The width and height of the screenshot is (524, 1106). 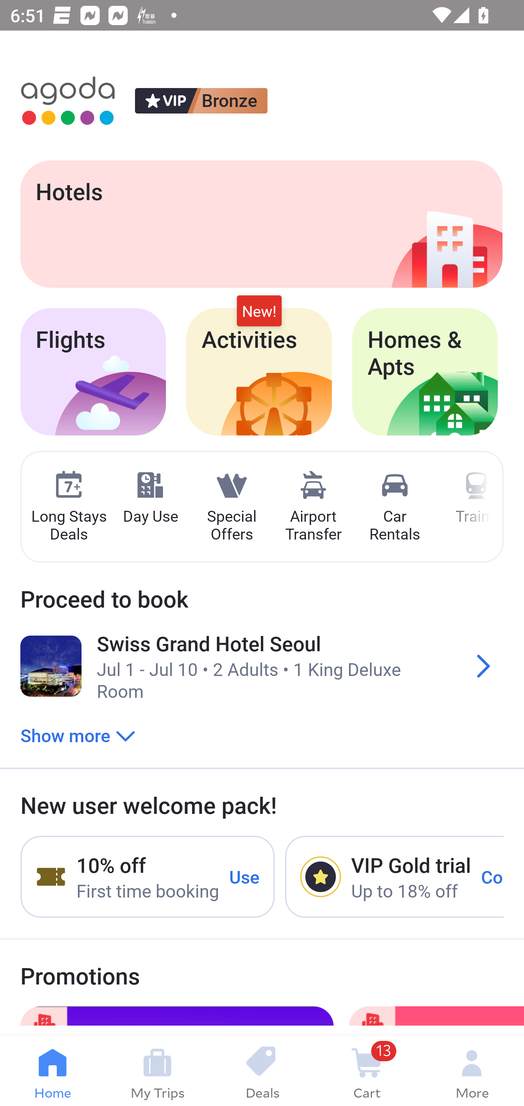 I want to click on Airport Transfer, so click(x=313, y=507).